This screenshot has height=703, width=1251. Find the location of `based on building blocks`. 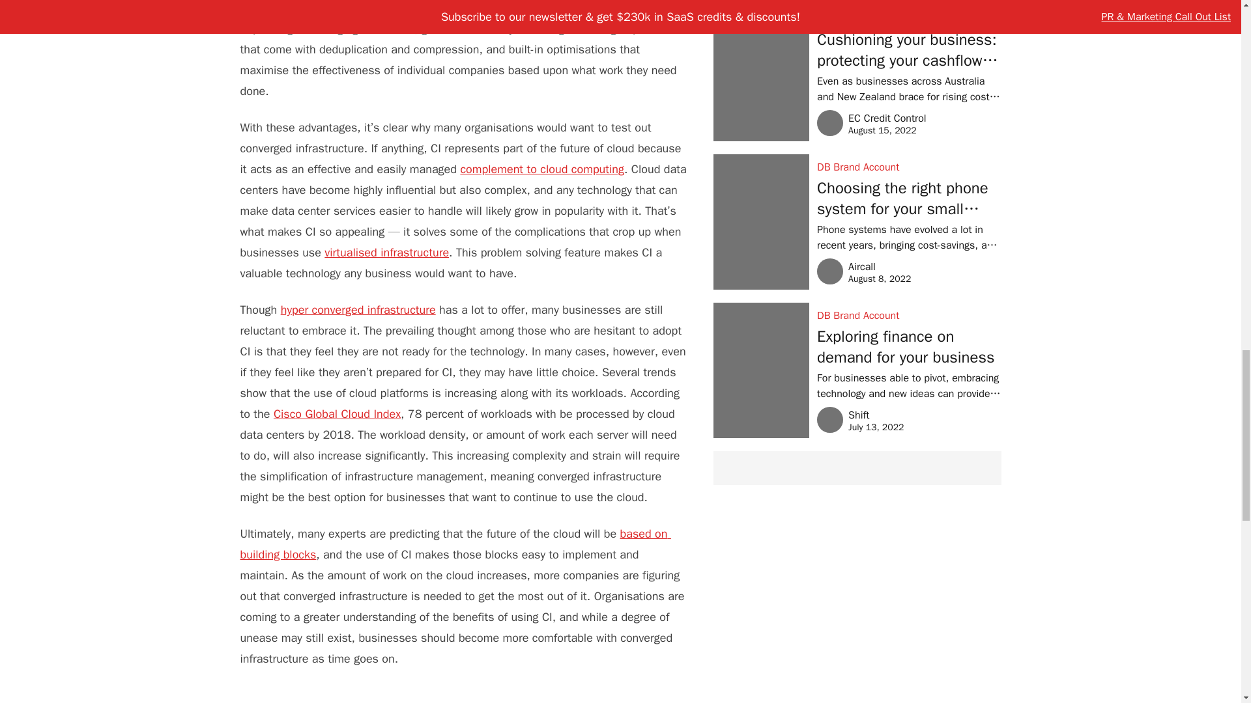

based on building blocks is located at coordinates (455, 544).